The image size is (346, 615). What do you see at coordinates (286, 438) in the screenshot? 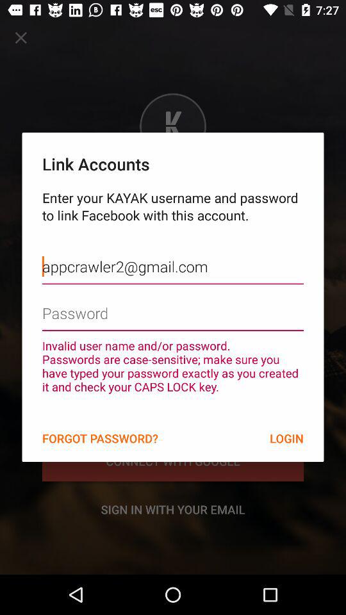
I see `press item next to the forgot password?` at bounding box center [286, 438].